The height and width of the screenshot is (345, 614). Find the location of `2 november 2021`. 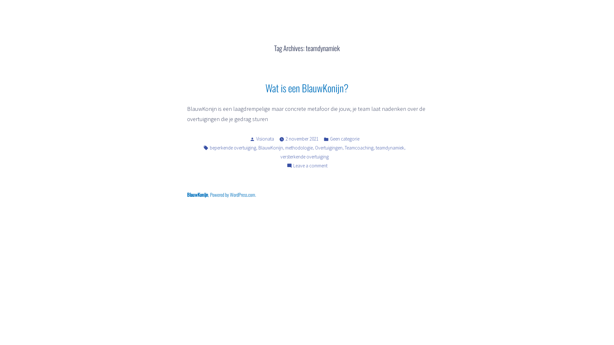

2 november 2021 is located at coordinates (302, 139).